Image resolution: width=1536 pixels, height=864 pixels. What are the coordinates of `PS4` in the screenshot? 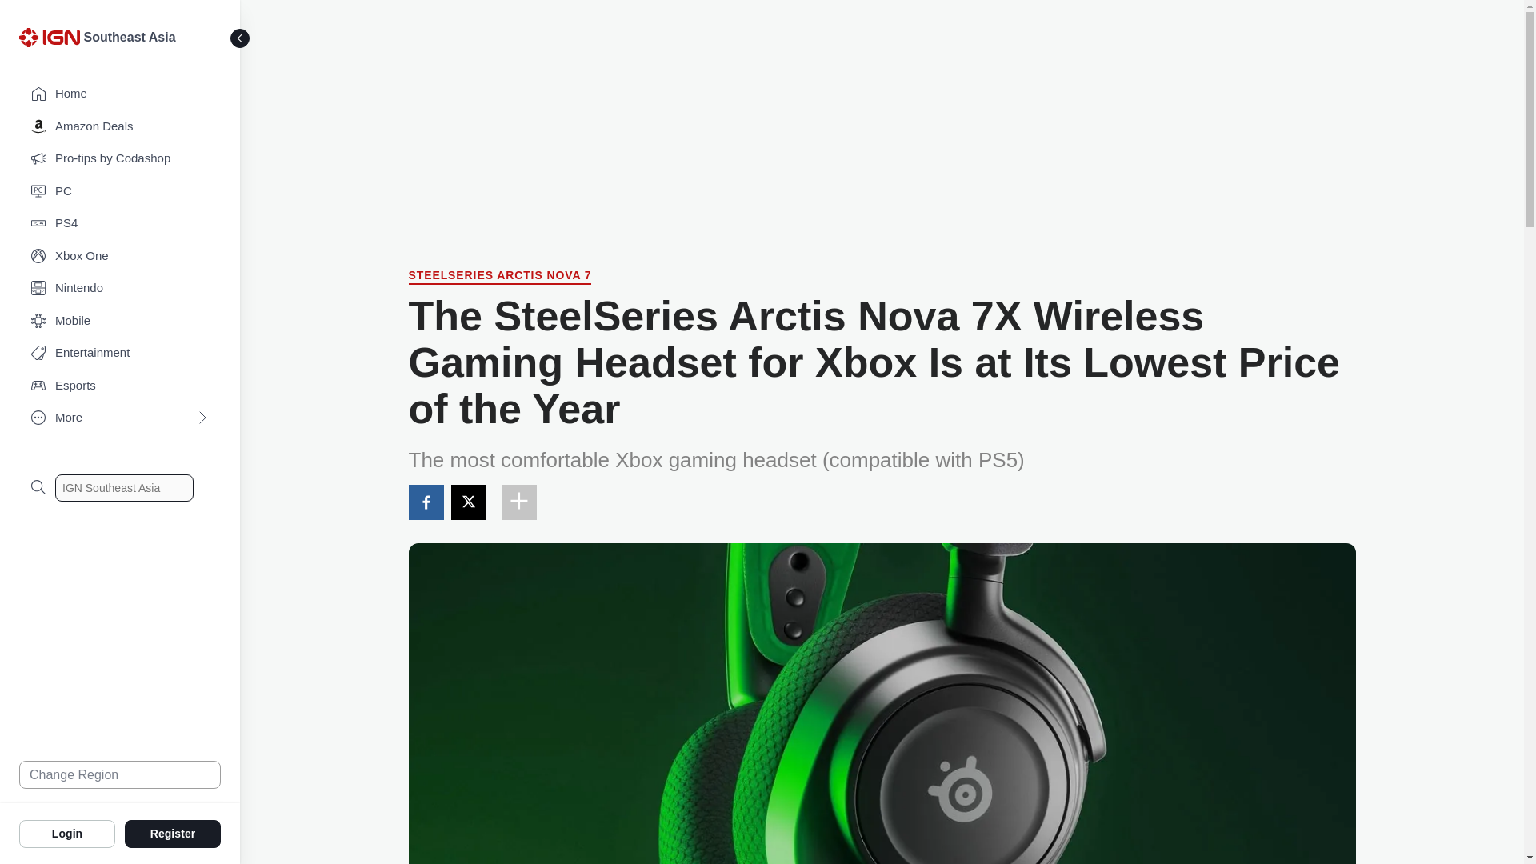 It's located at (120, 224).